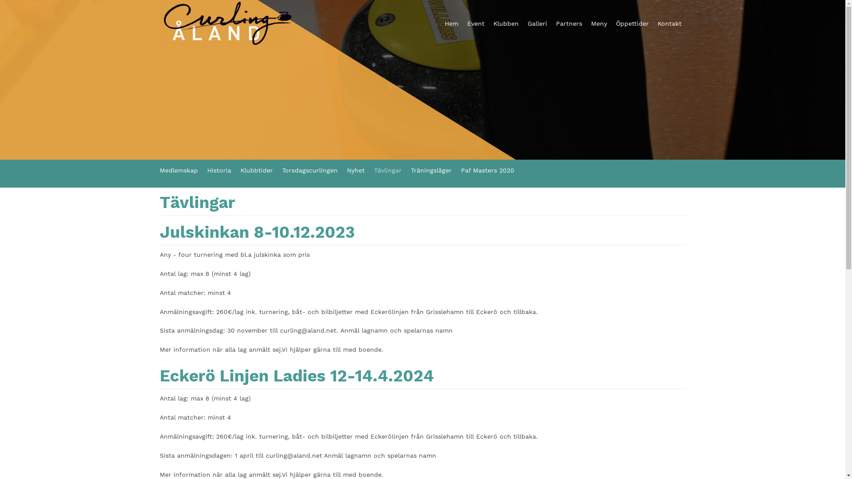 The image size is (852, 479). I want to click on Meny, so click(599, 24).